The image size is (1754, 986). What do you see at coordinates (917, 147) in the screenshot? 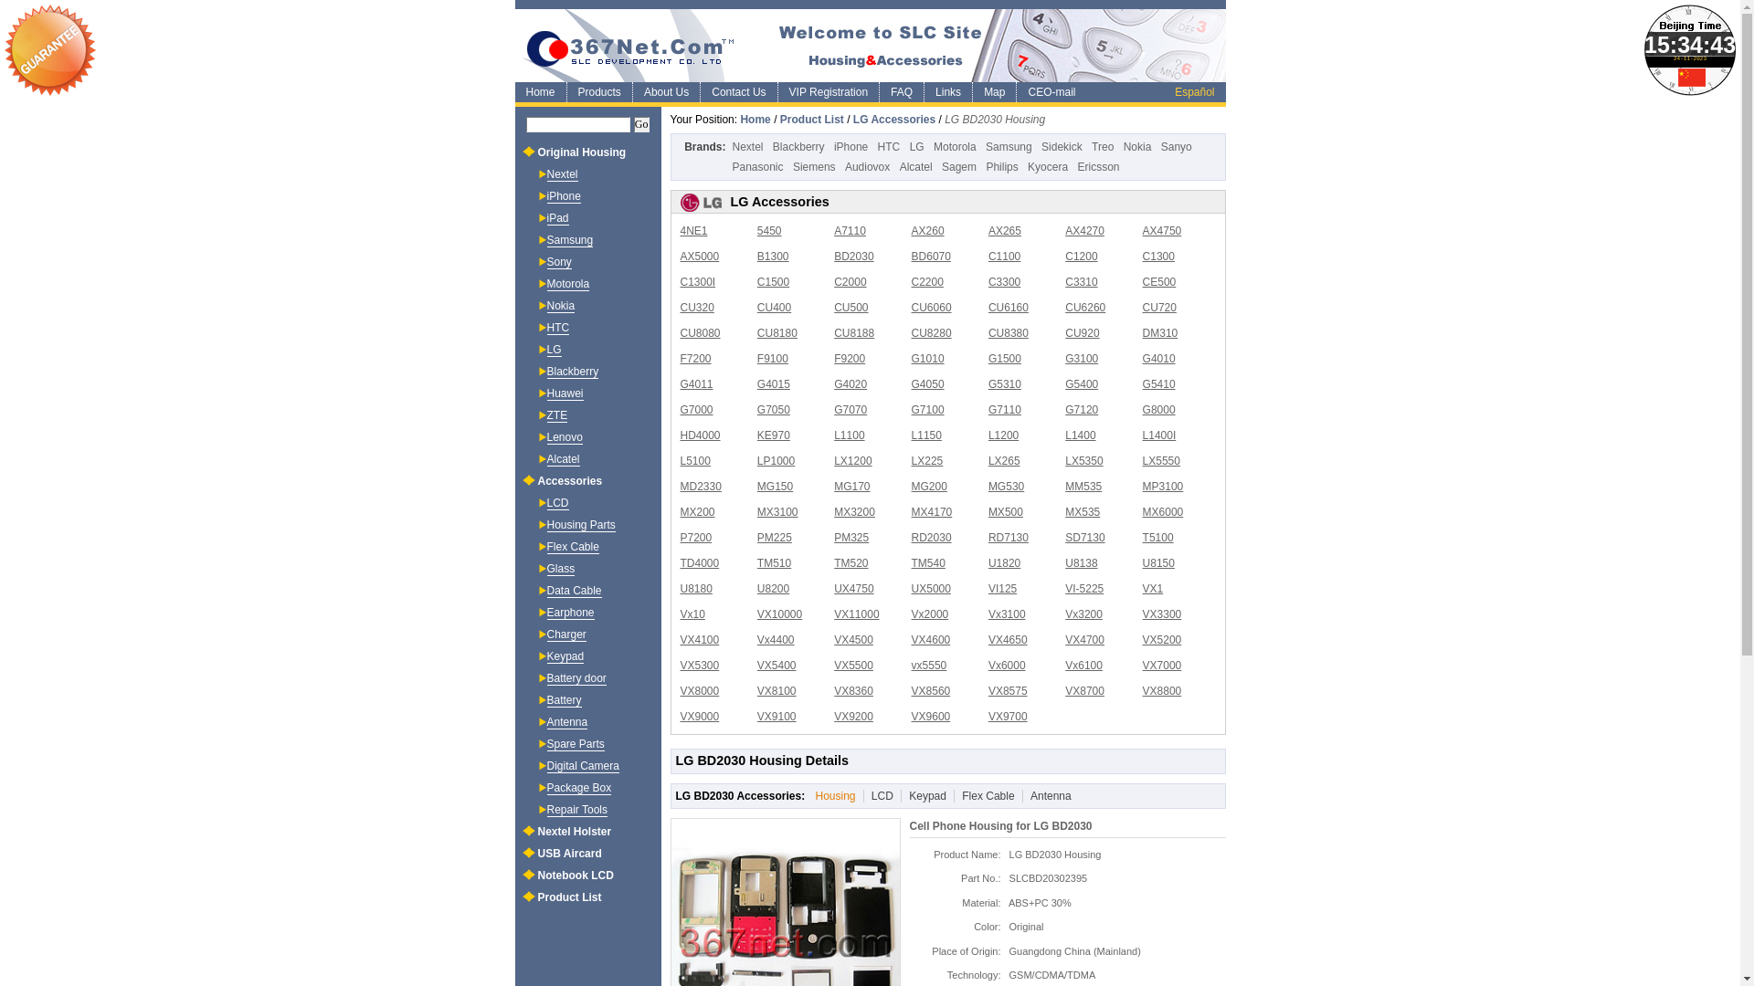
I see `LG` at bounding box center [917, 147].